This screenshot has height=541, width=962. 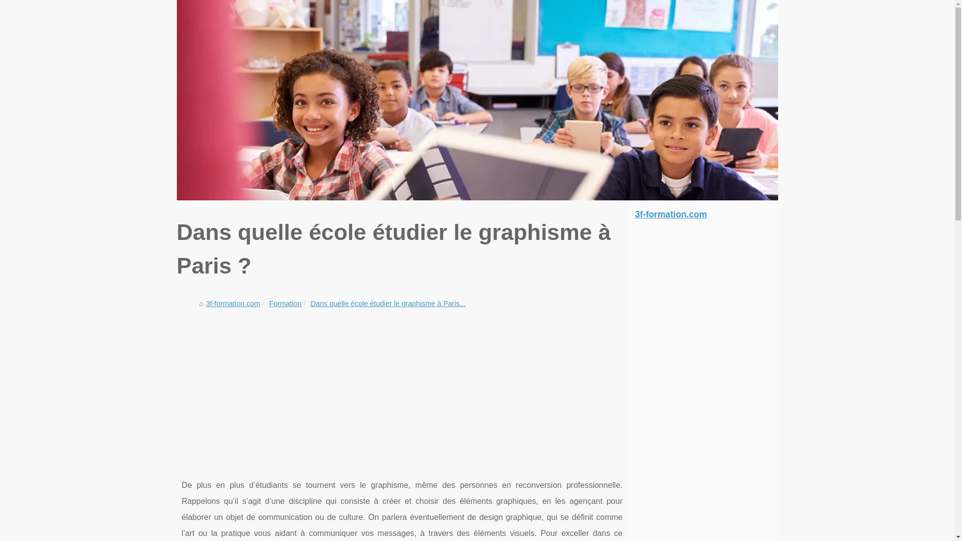 What do you see at coordinates (286, 304) in the screenshot?
I see `Formation` at bounding box center [286, 304].